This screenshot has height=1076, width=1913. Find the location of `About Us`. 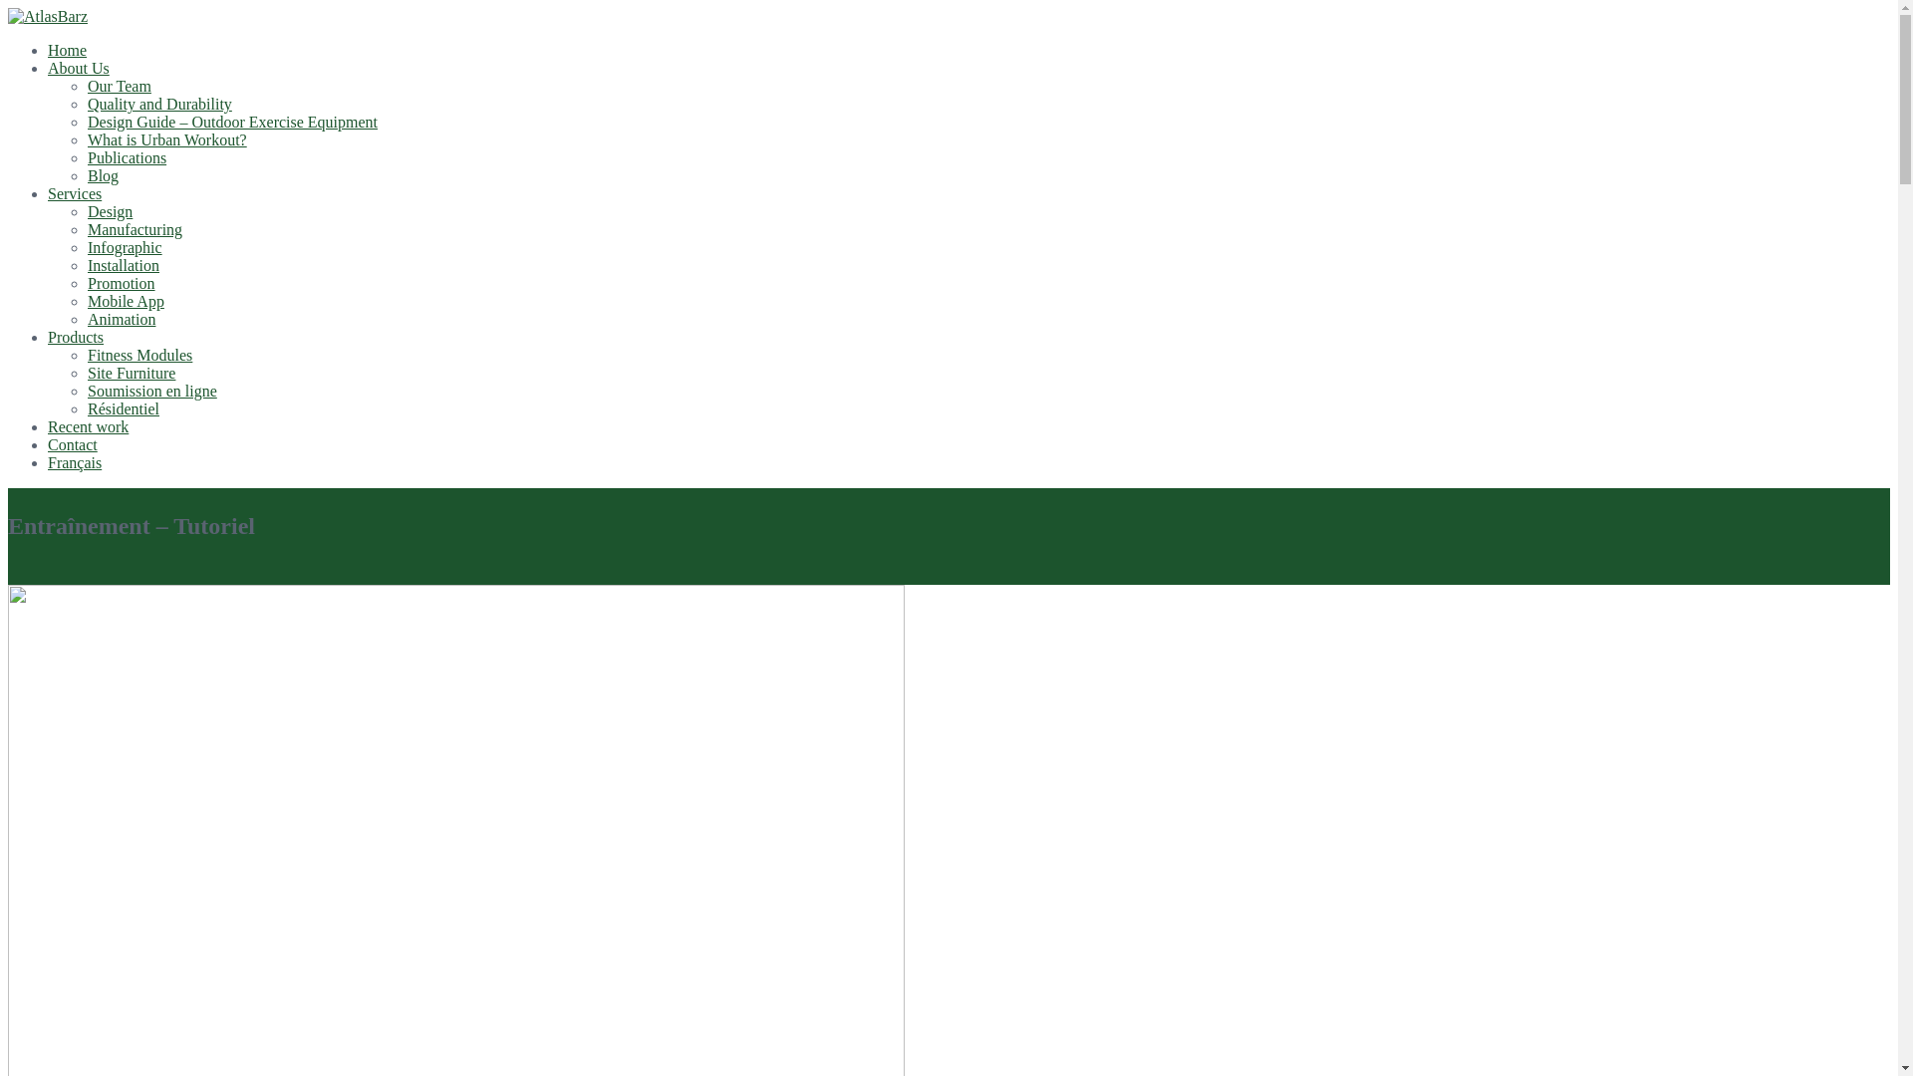

About Us is located at coordinates (79, 68).